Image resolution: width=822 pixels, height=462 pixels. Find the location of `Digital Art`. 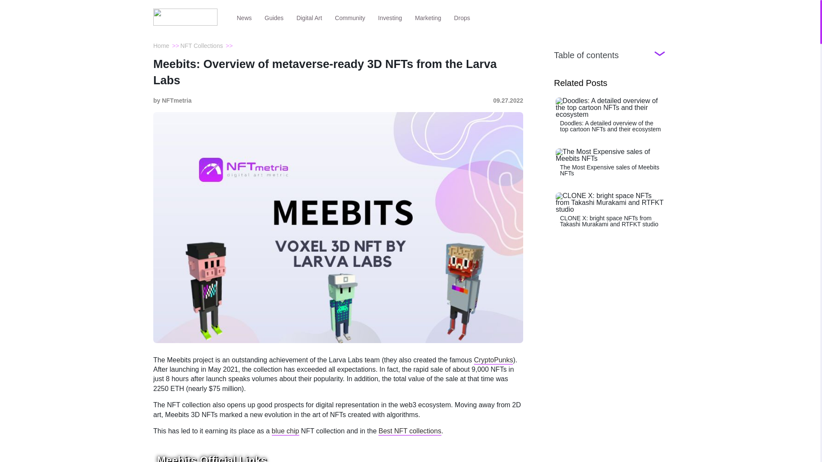

Digital Art is located at coordinates (309, 17).